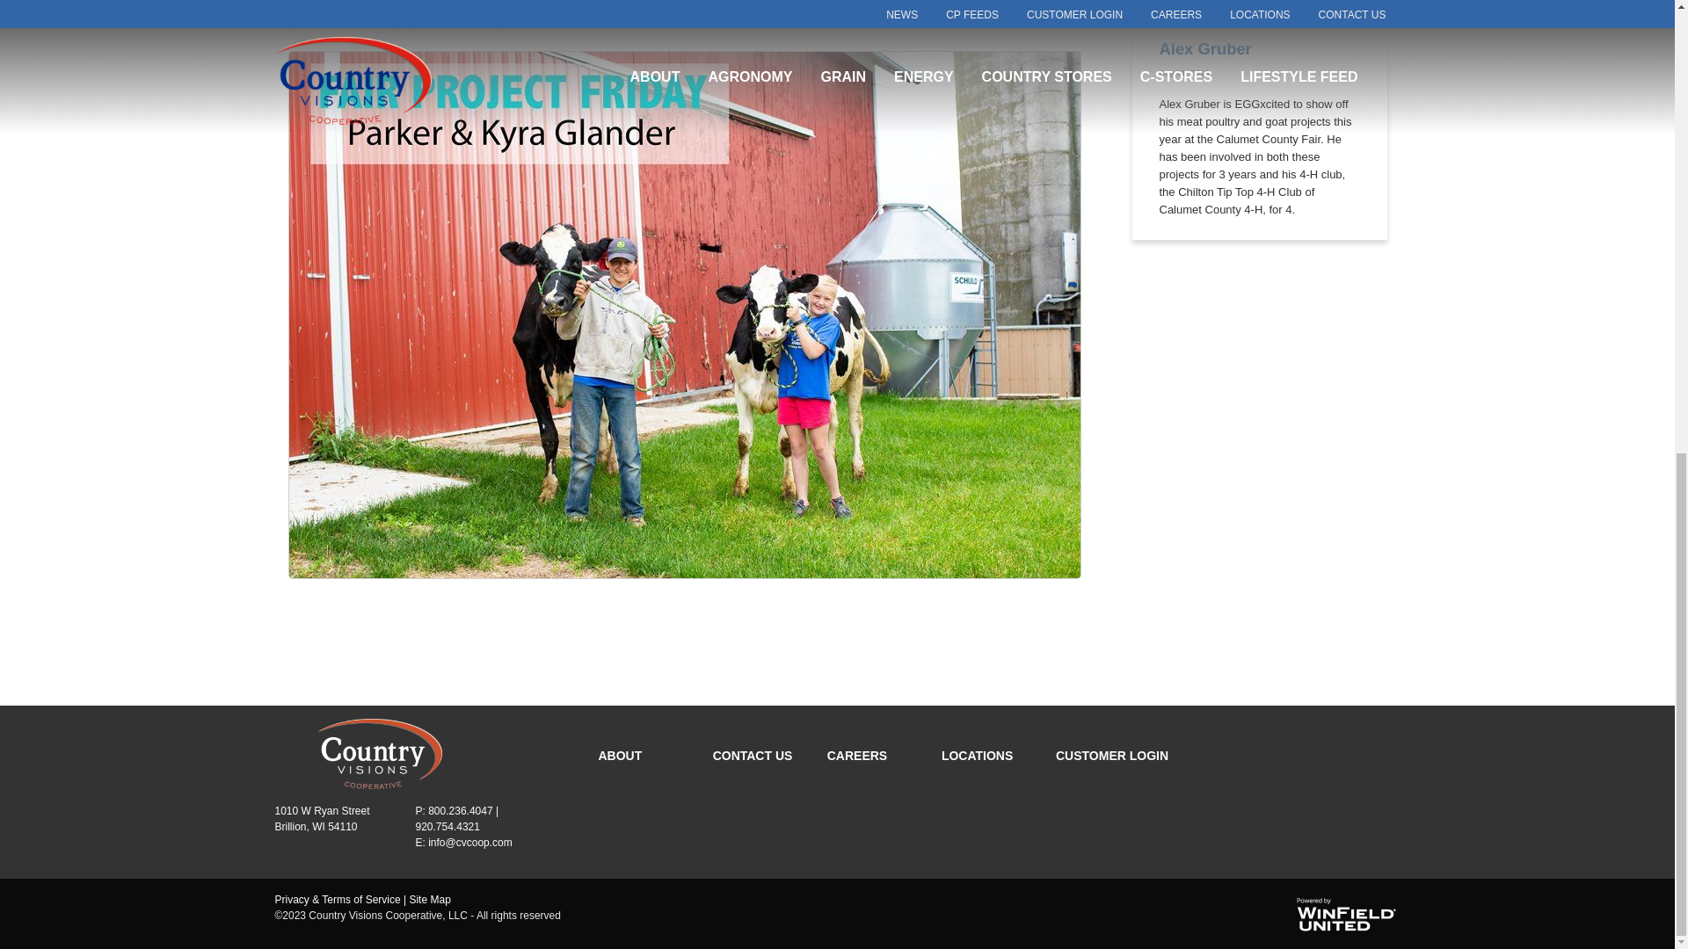 The image size is (1688, 949). Describe the element at coordinates (429, 900) in the screenshot. I see `Site Map` at that location.